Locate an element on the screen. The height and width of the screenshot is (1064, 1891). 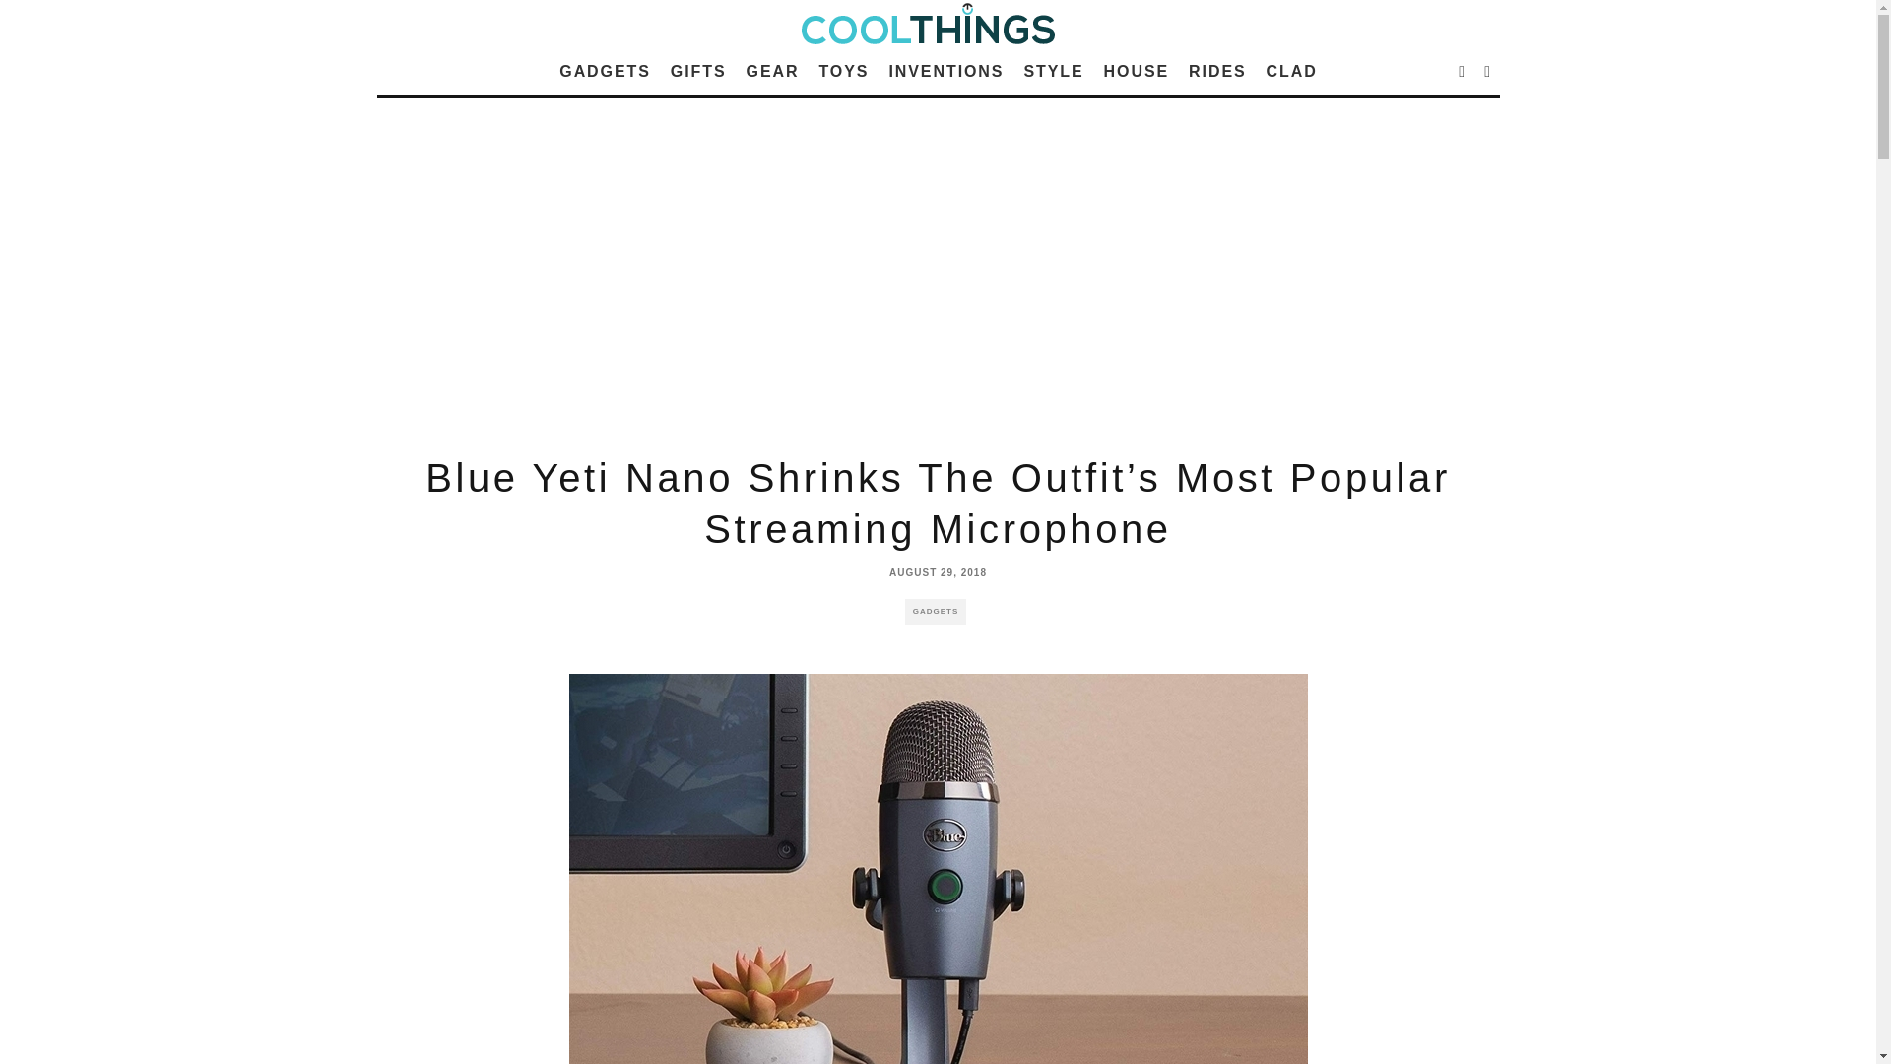
TOYS is located at coordinates (843, 71).